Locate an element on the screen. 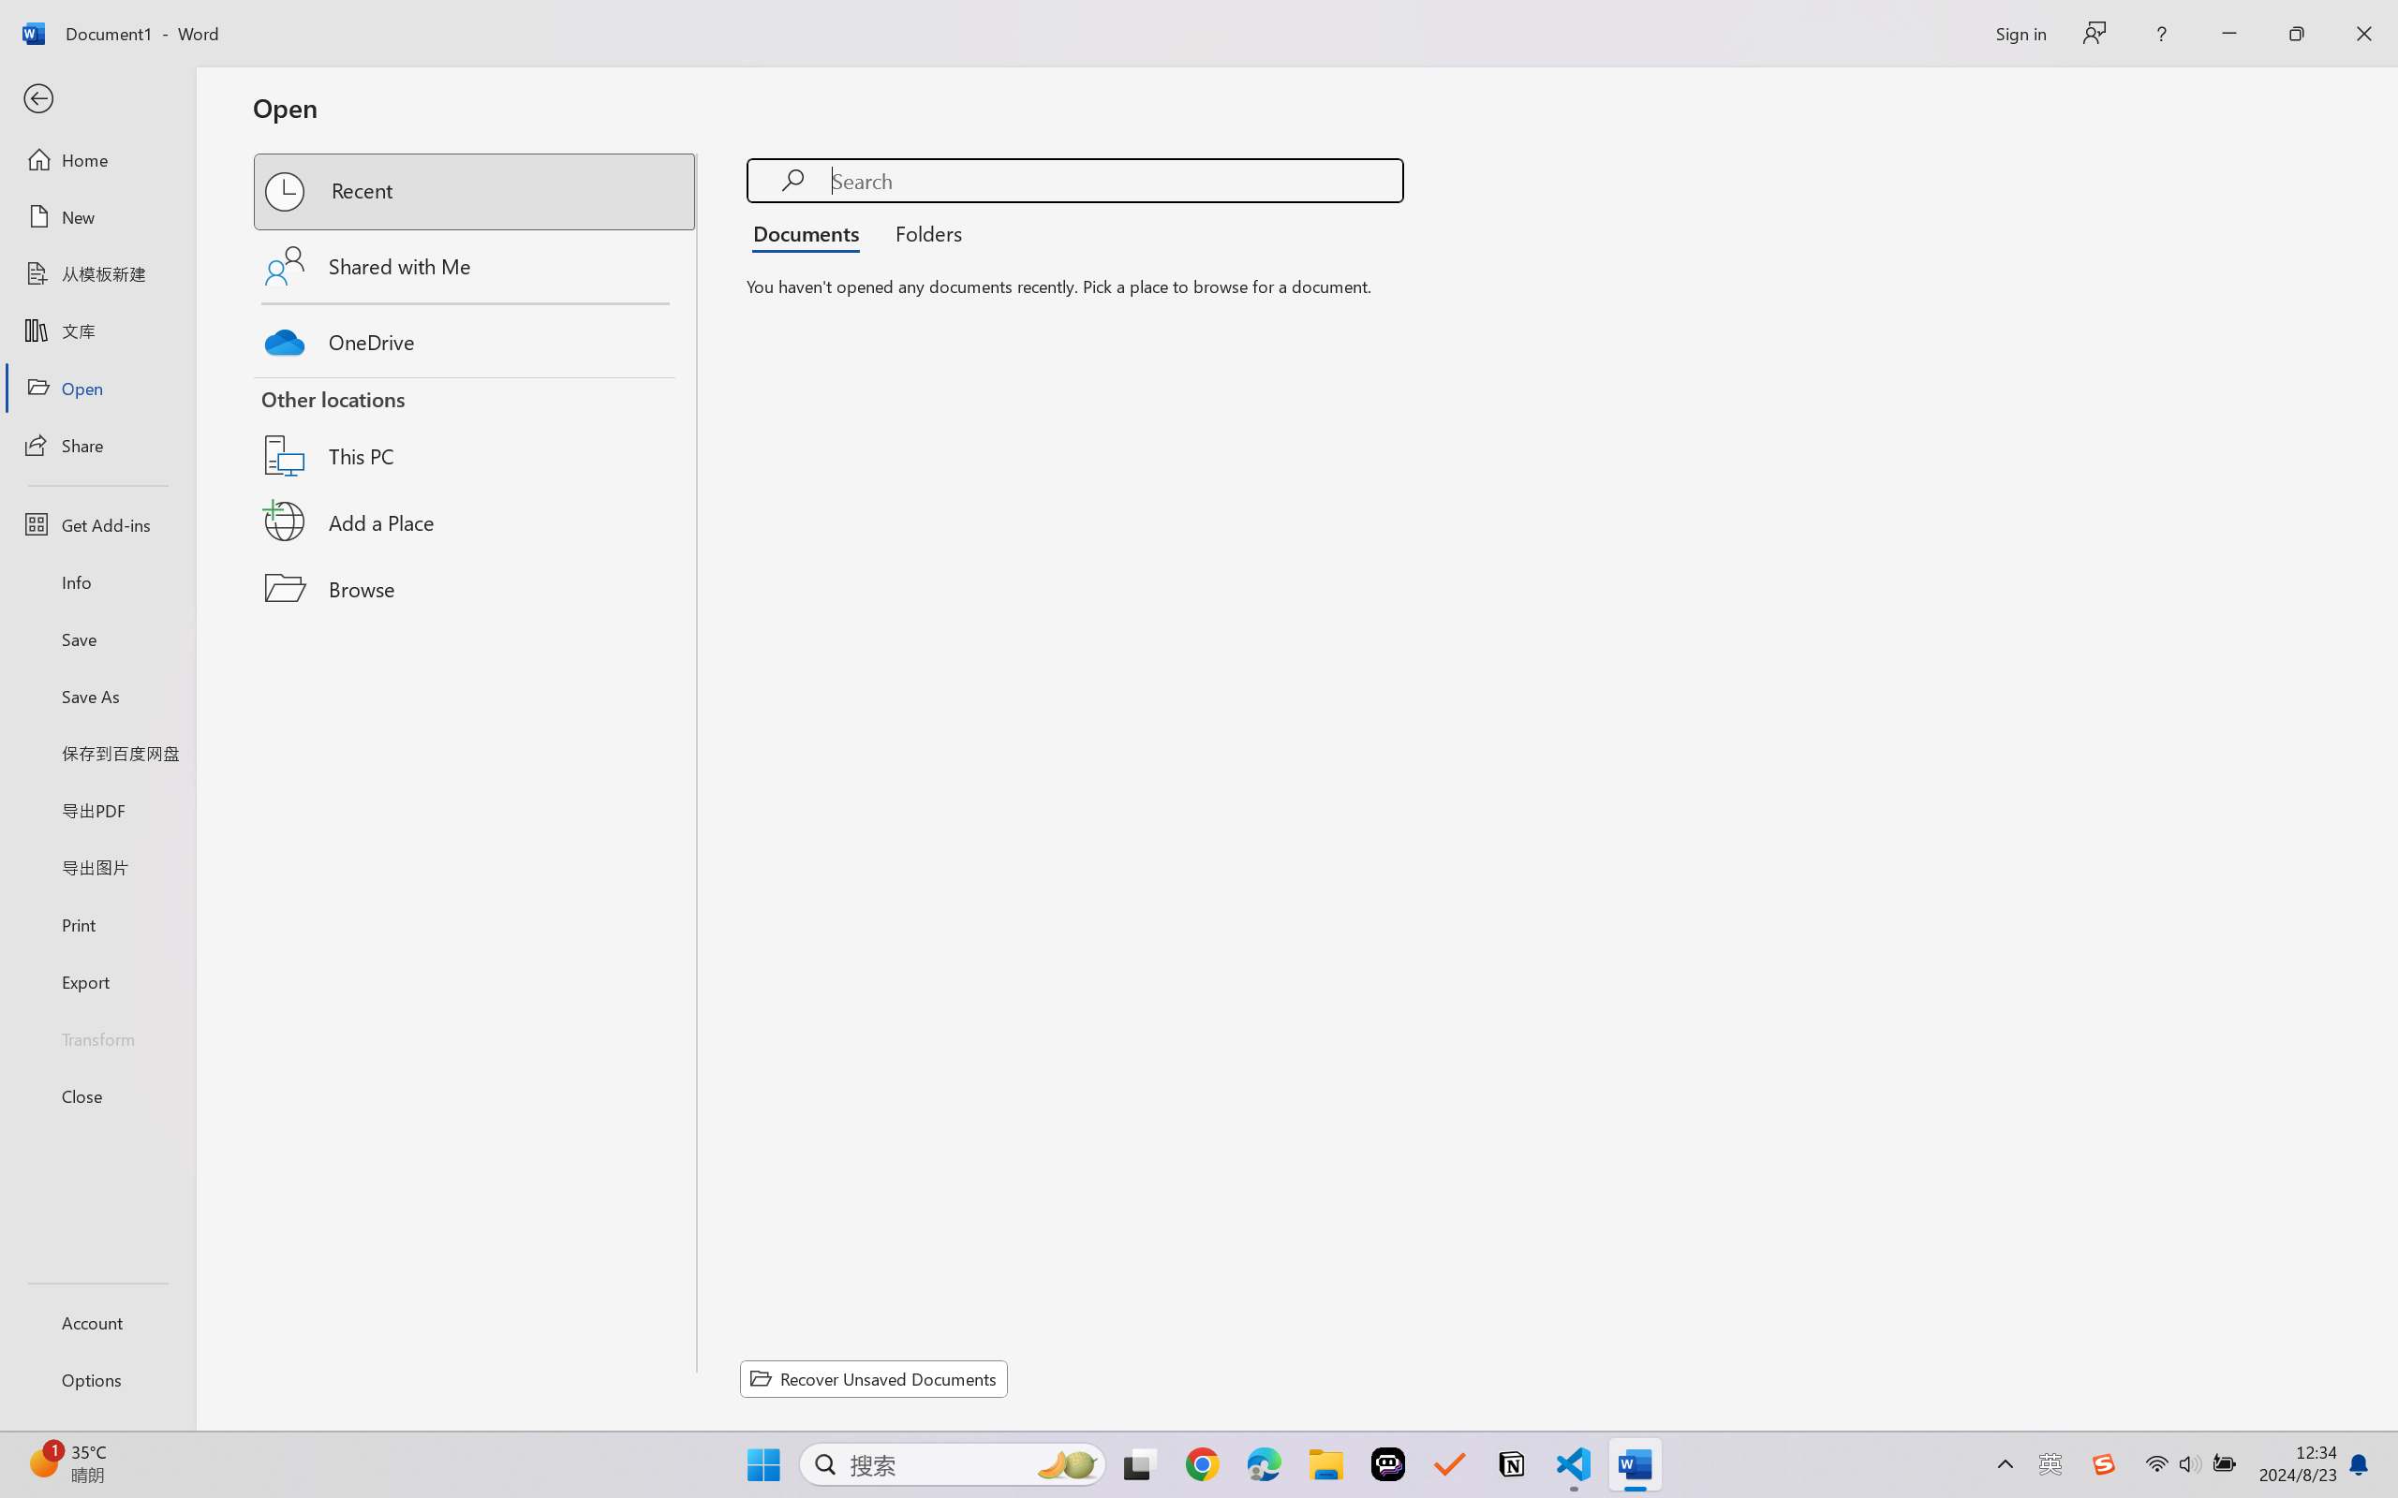 The width and height of the screenshot is (2398, 1498). Info is located at coordinates (97, 581).